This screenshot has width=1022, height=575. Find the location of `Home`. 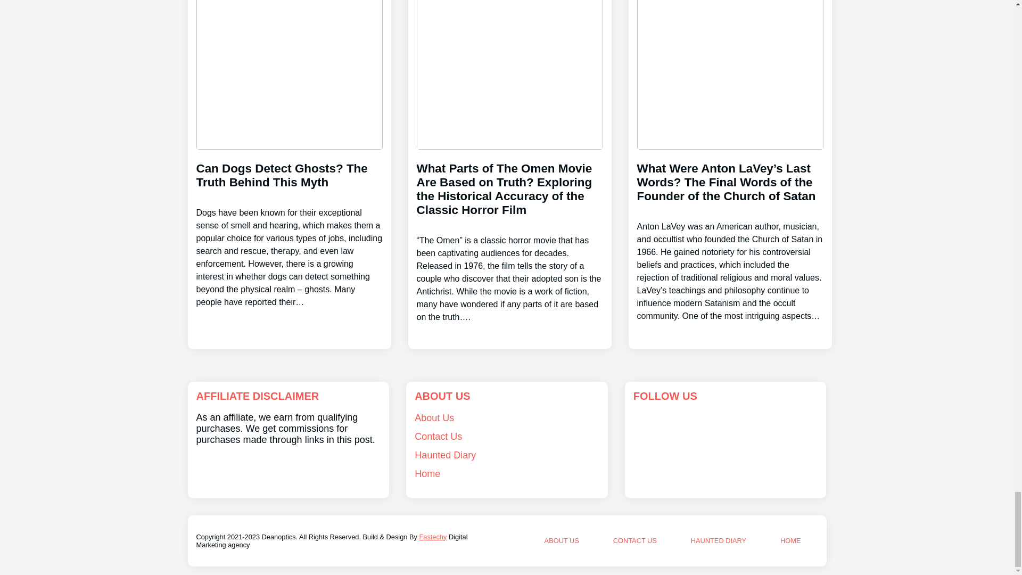

Home is located at coordinates (427, 474).